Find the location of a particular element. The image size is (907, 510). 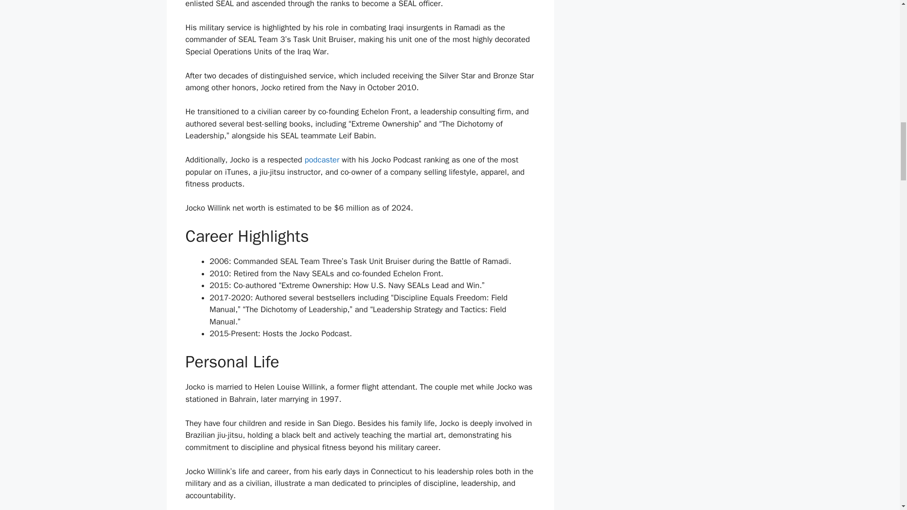

podcaster is located at coordinates (322, 160).